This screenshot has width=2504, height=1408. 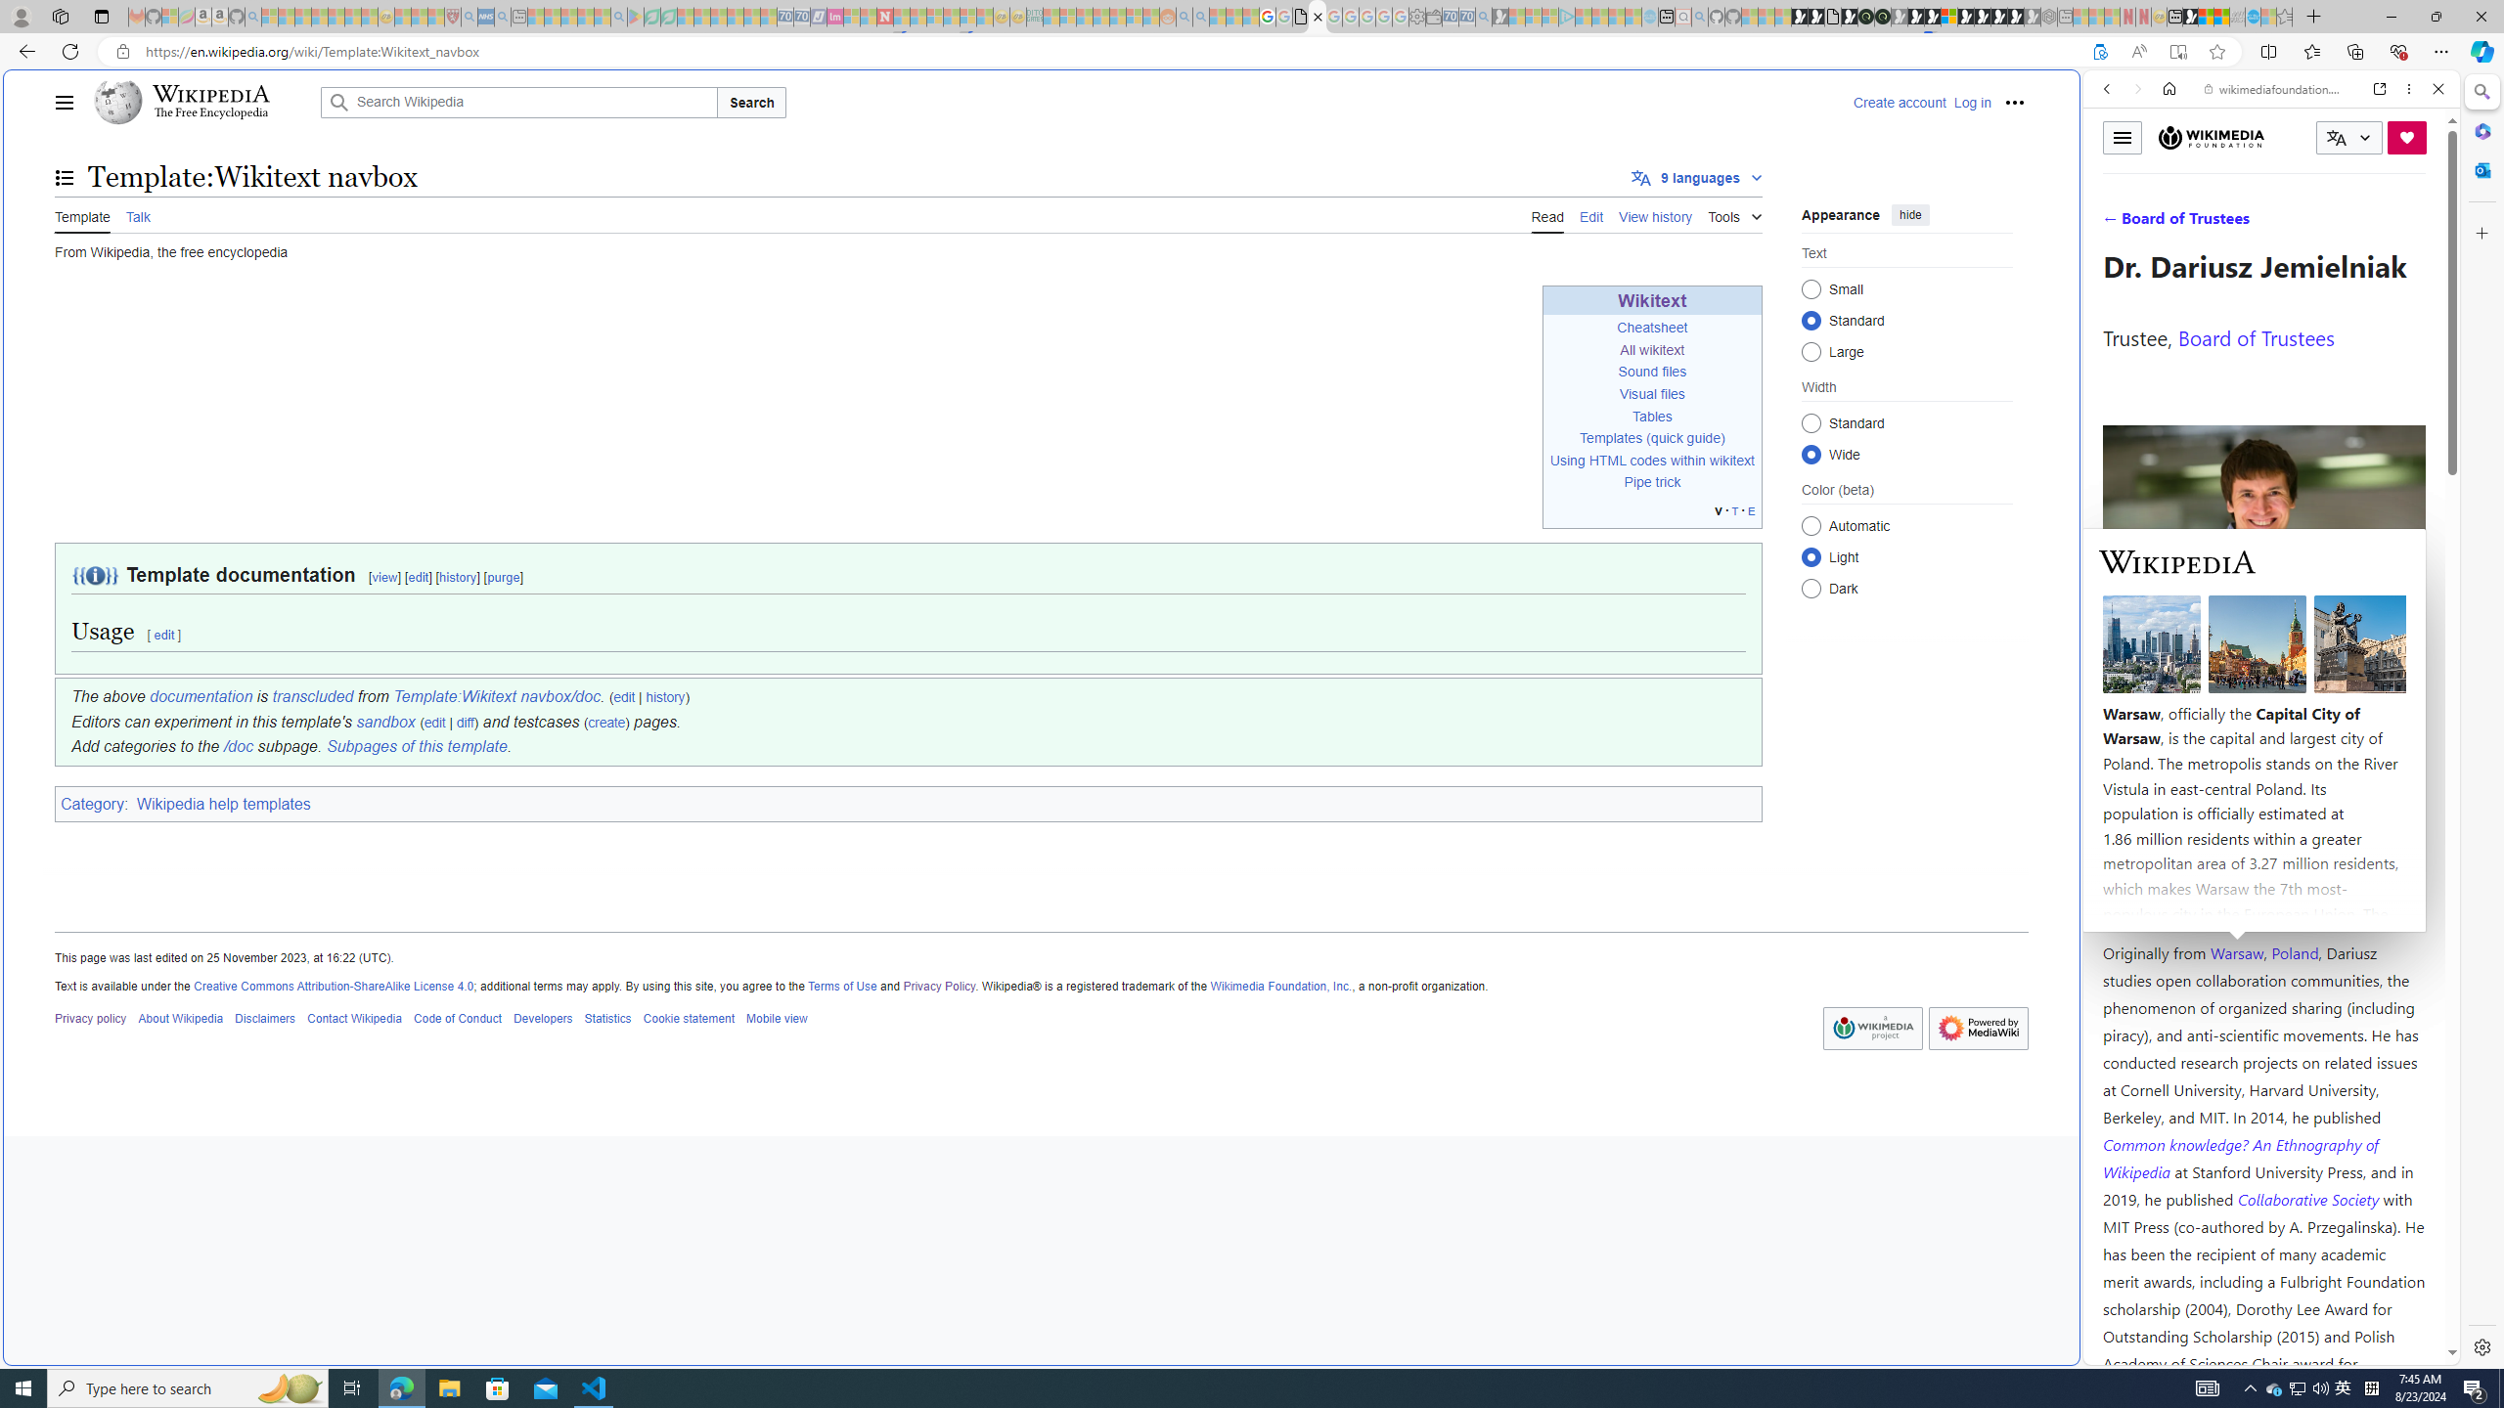 I want to click on Powered by MediaWiki, so click(x=1979, y=1029).